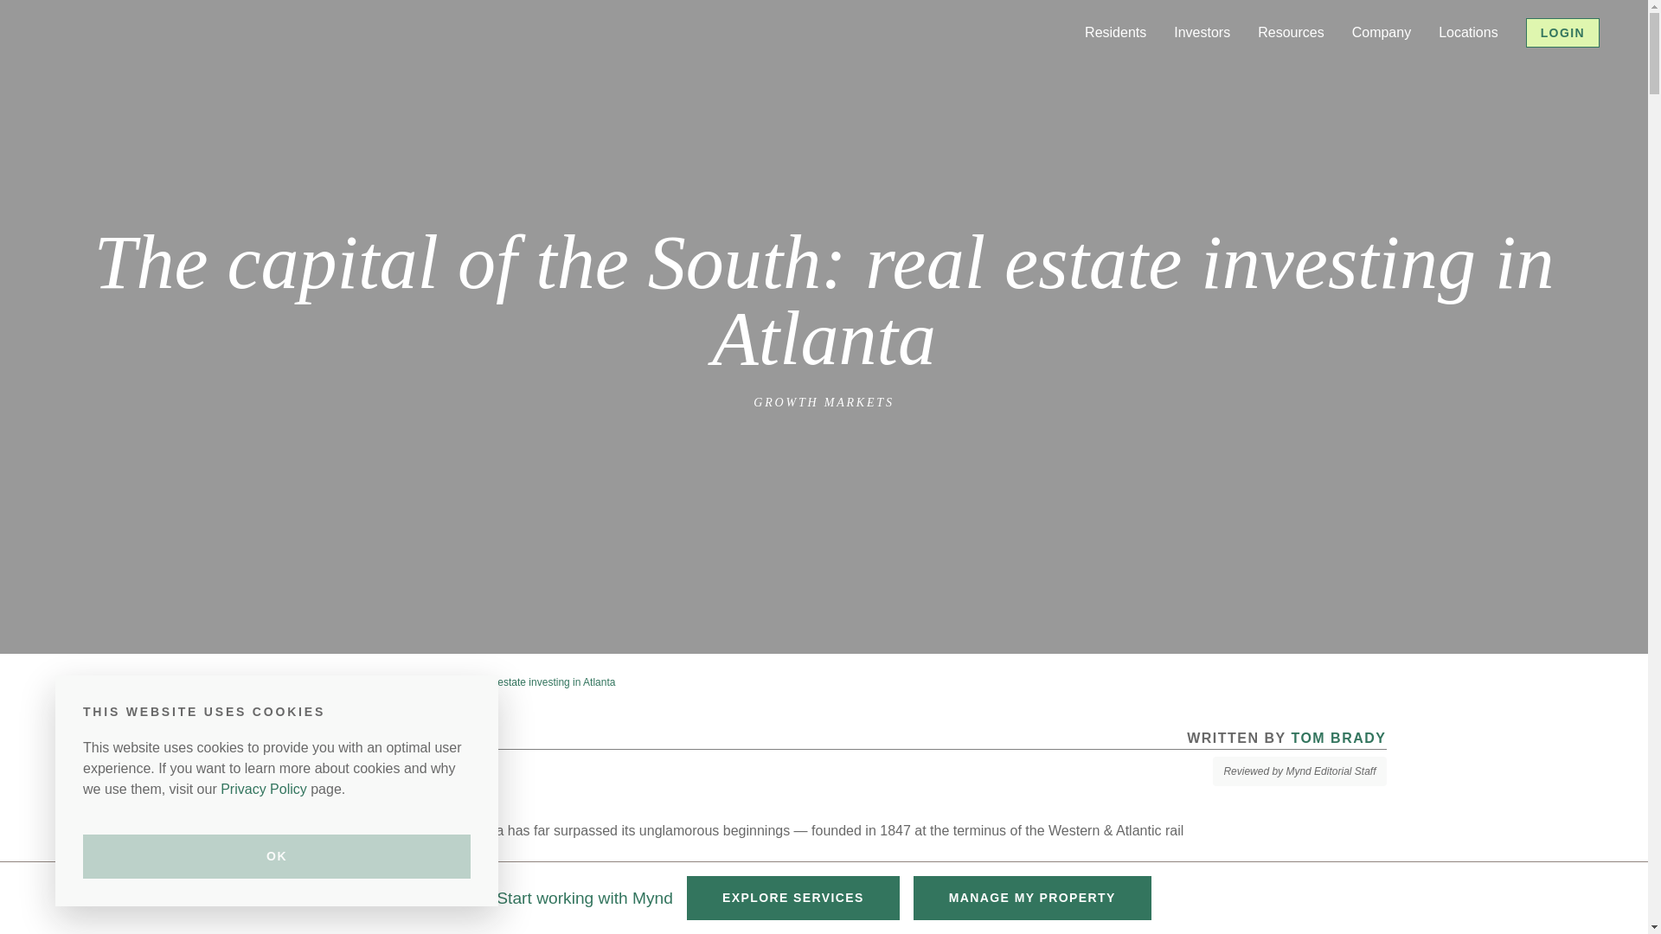  What do you see at coordinates (1145, 69) in the screenshot?
I see `Get help` at bounding box center [1145, 69].